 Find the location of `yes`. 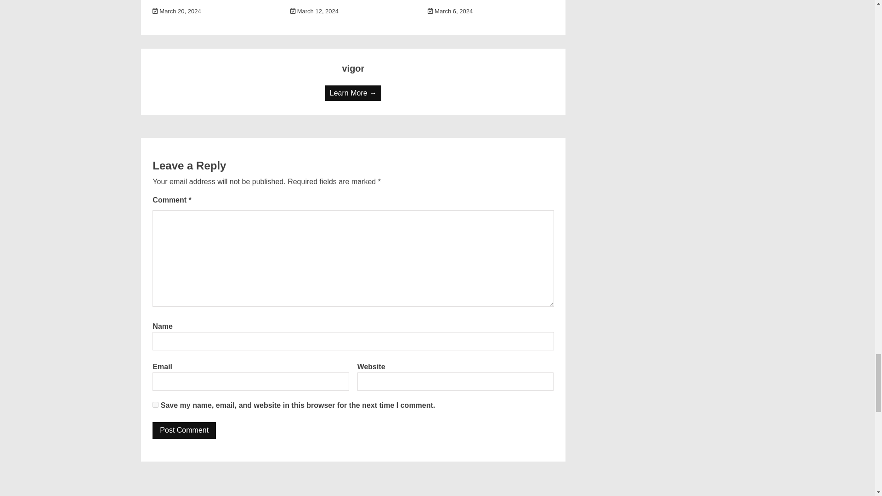

yes is located at coordinates (155, 404).